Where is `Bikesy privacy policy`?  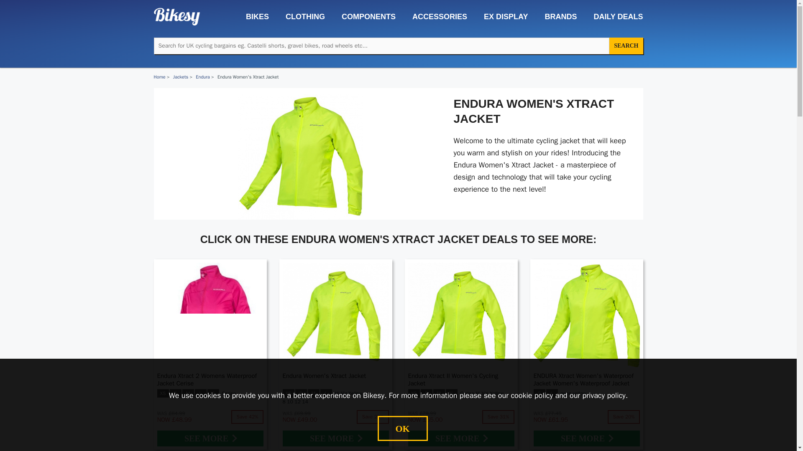
Bikesy privacy policy is located at coordinates (604, 395).